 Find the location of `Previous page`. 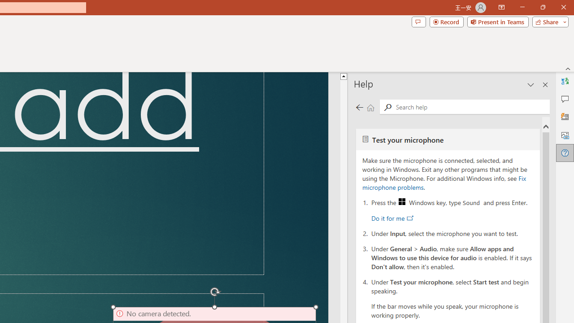

Previous page is located at coordinates (359, 107).